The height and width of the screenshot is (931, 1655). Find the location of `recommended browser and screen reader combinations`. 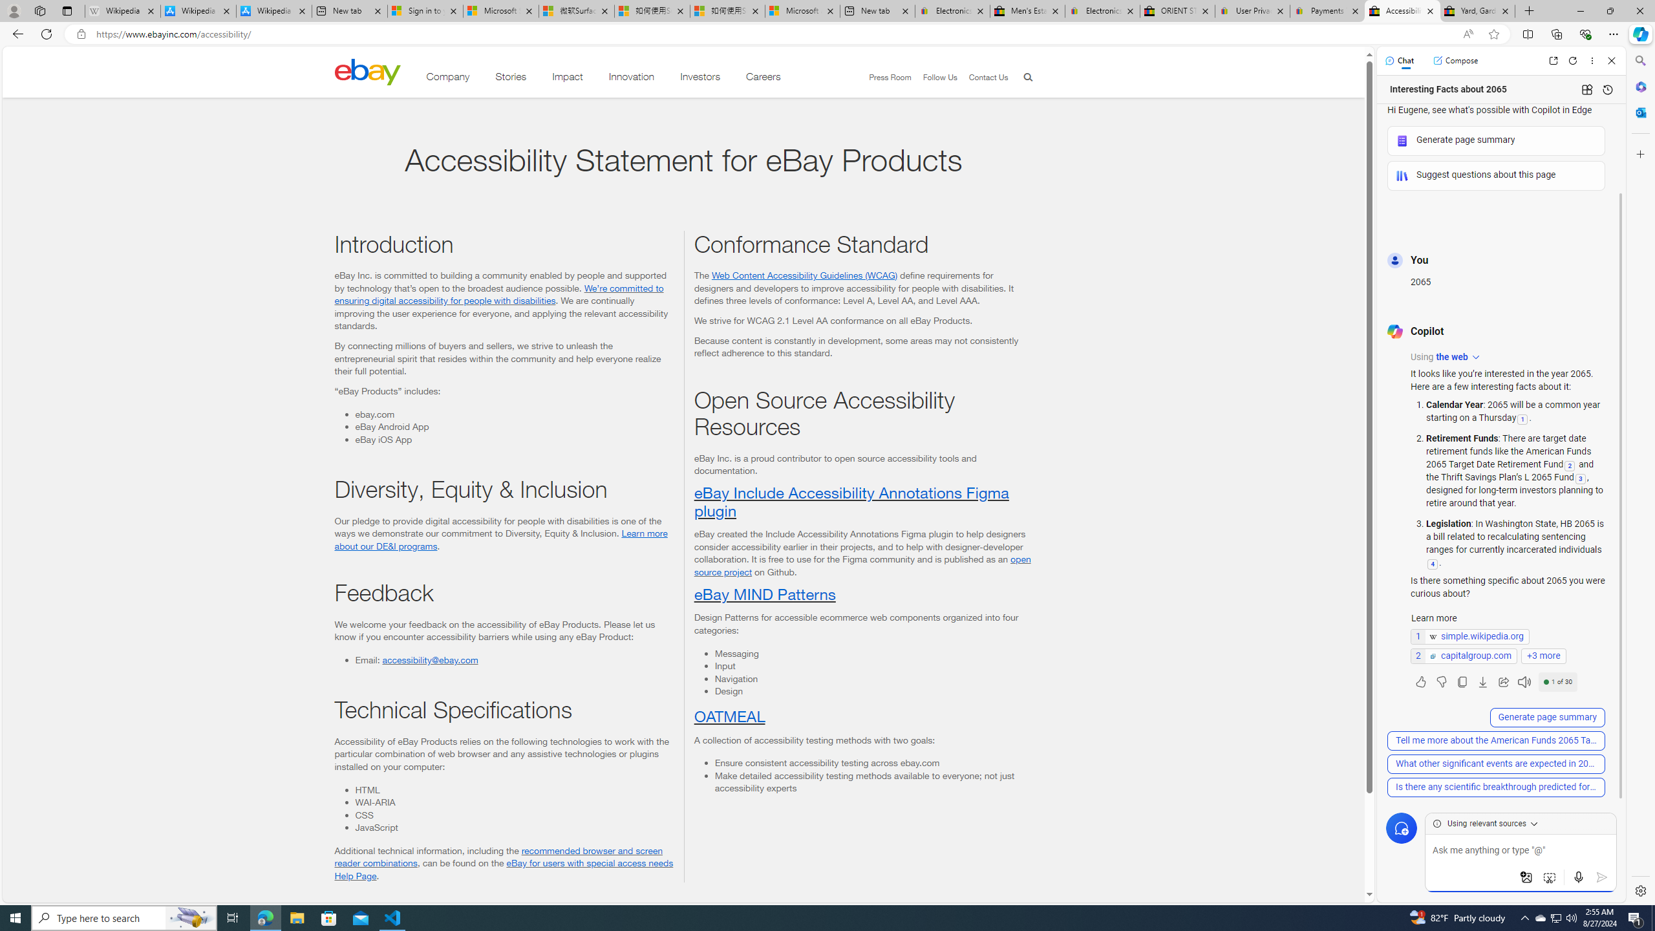

recommended browser and screen reader combinations is located at coordinates (499, 856).